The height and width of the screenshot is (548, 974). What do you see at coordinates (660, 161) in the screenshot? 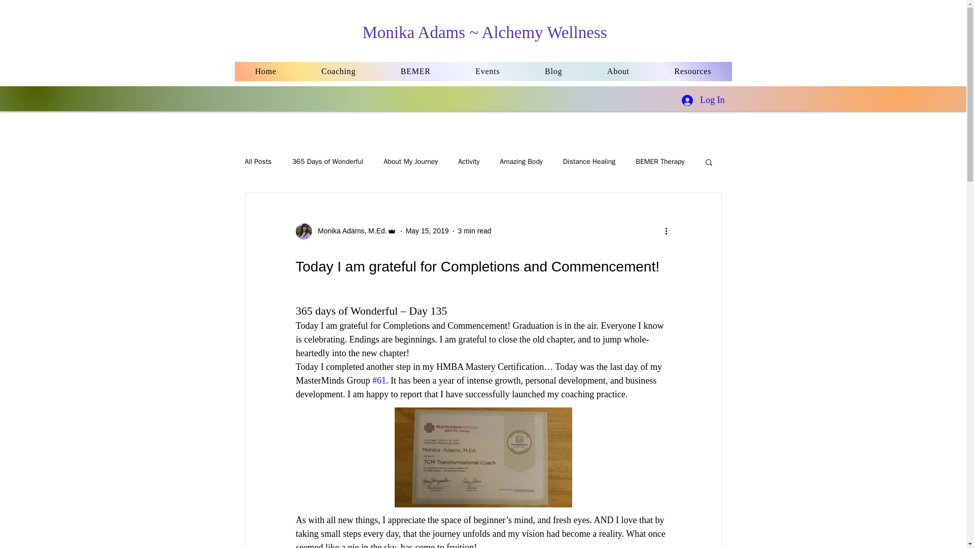
I see `BEMER Therapy` at bounding box center [660, 161].